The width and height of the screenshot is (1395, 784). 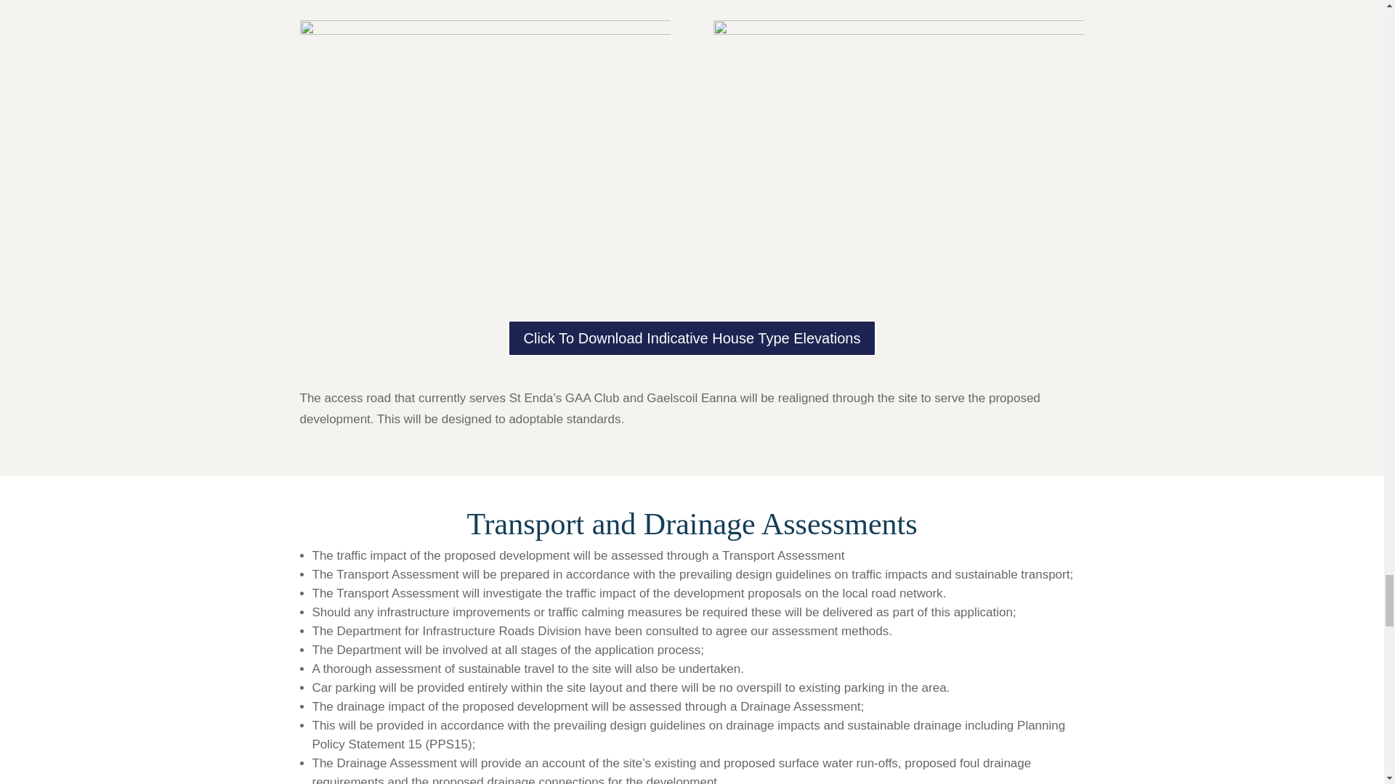 What do you see at coordinates (692, 338) in the screenshot?
I see `Click To Download Indicative House Type Elevations` at bounding box center [692, 338].